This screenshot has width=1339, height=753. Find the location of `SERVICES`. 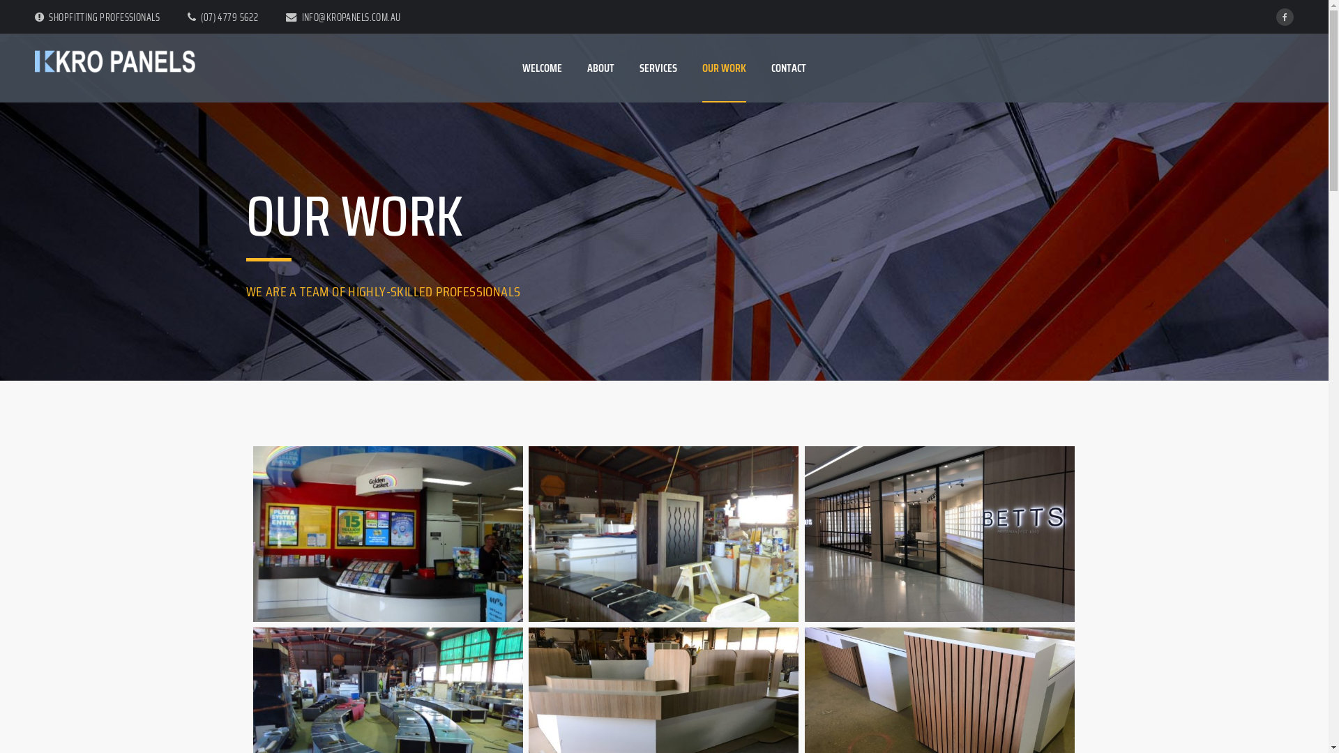

SERVICES is located at coordinates (658, 68).